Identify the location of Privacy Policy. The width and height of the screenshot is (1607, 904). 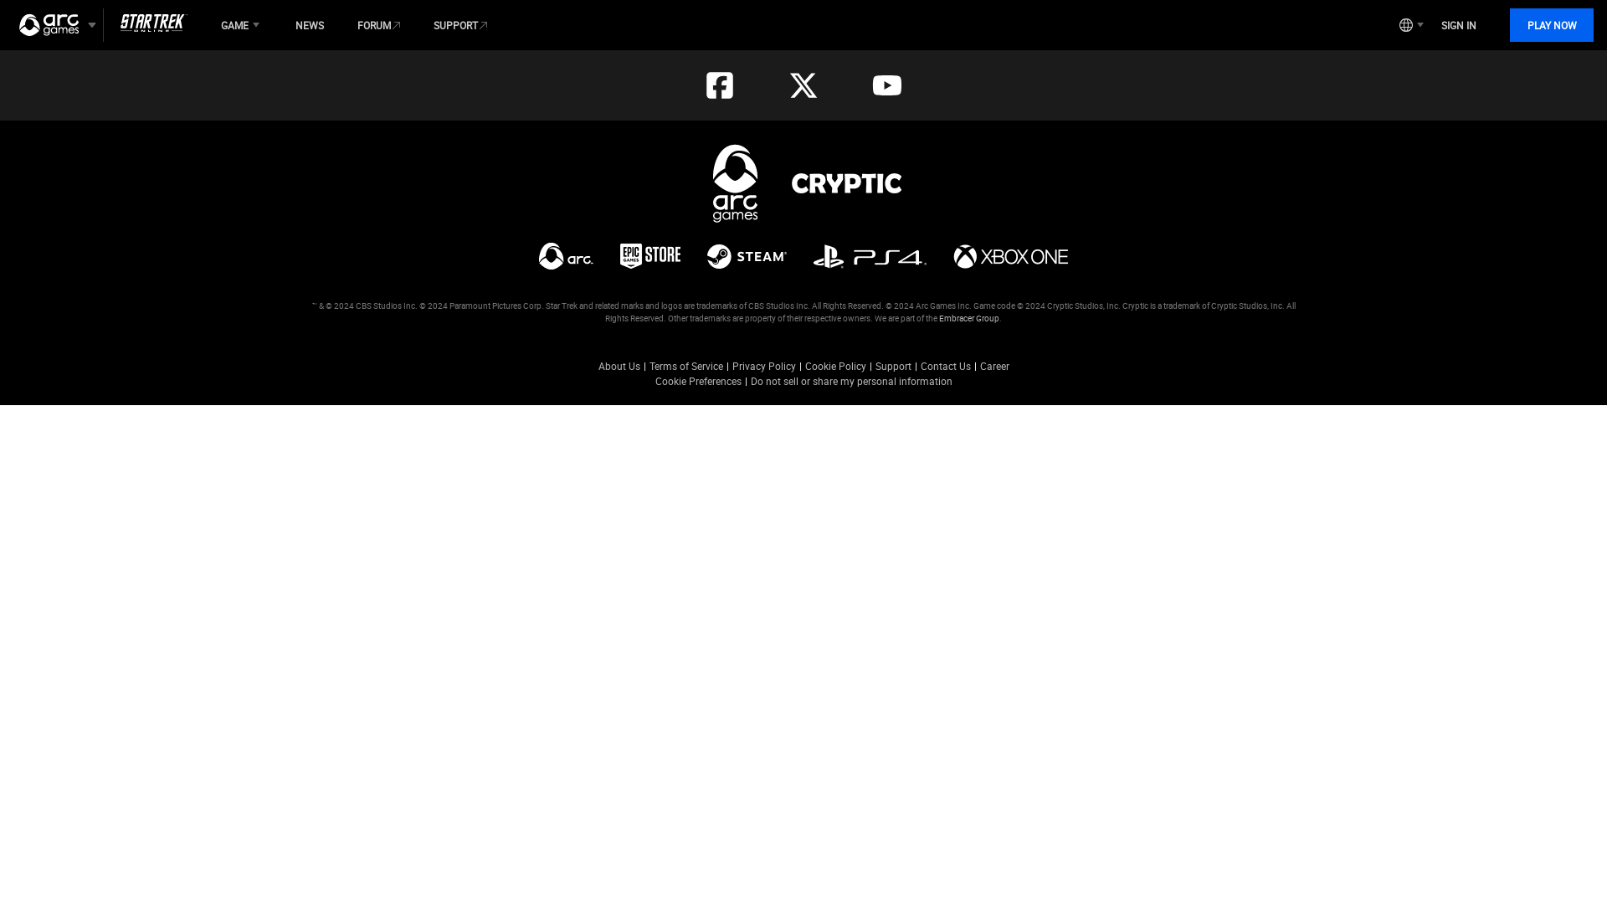
(763, 365).